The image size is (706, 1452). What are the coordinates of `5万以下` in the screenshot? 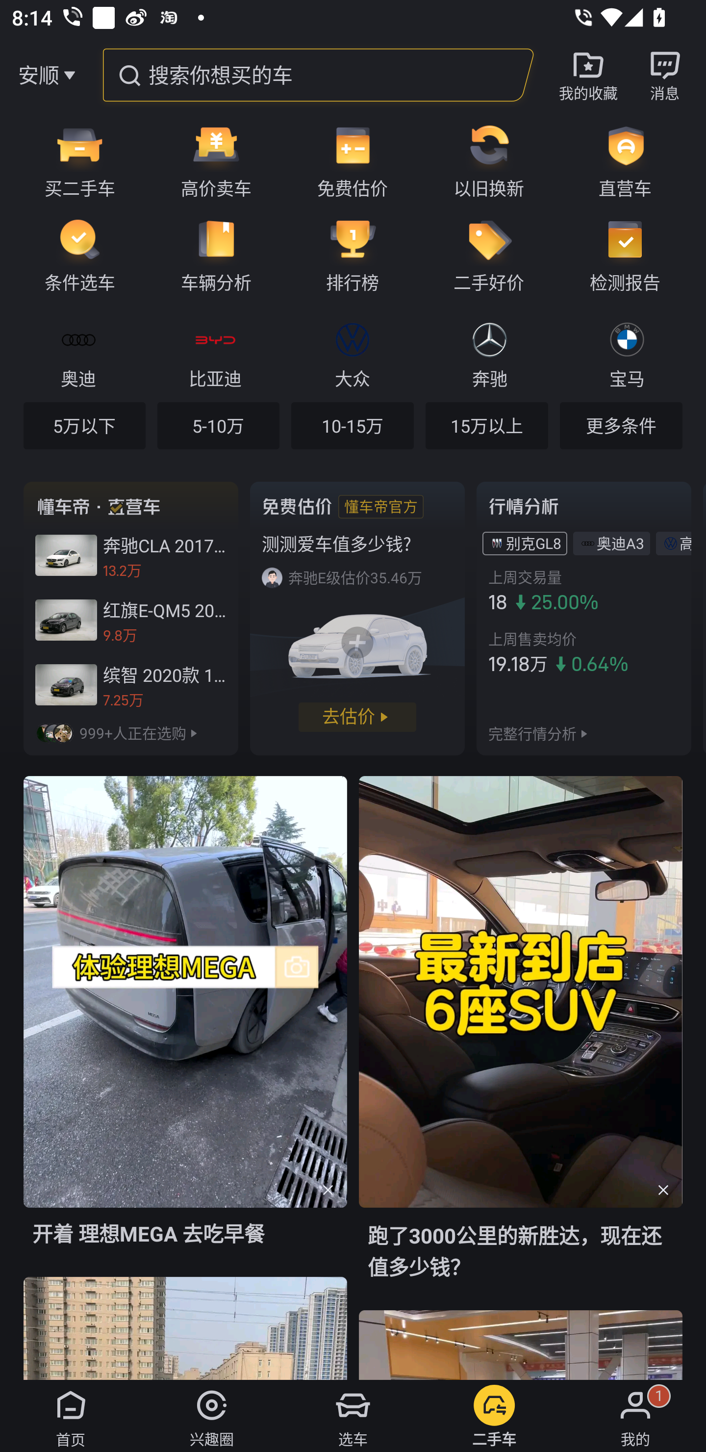 It's located at (84, 425).